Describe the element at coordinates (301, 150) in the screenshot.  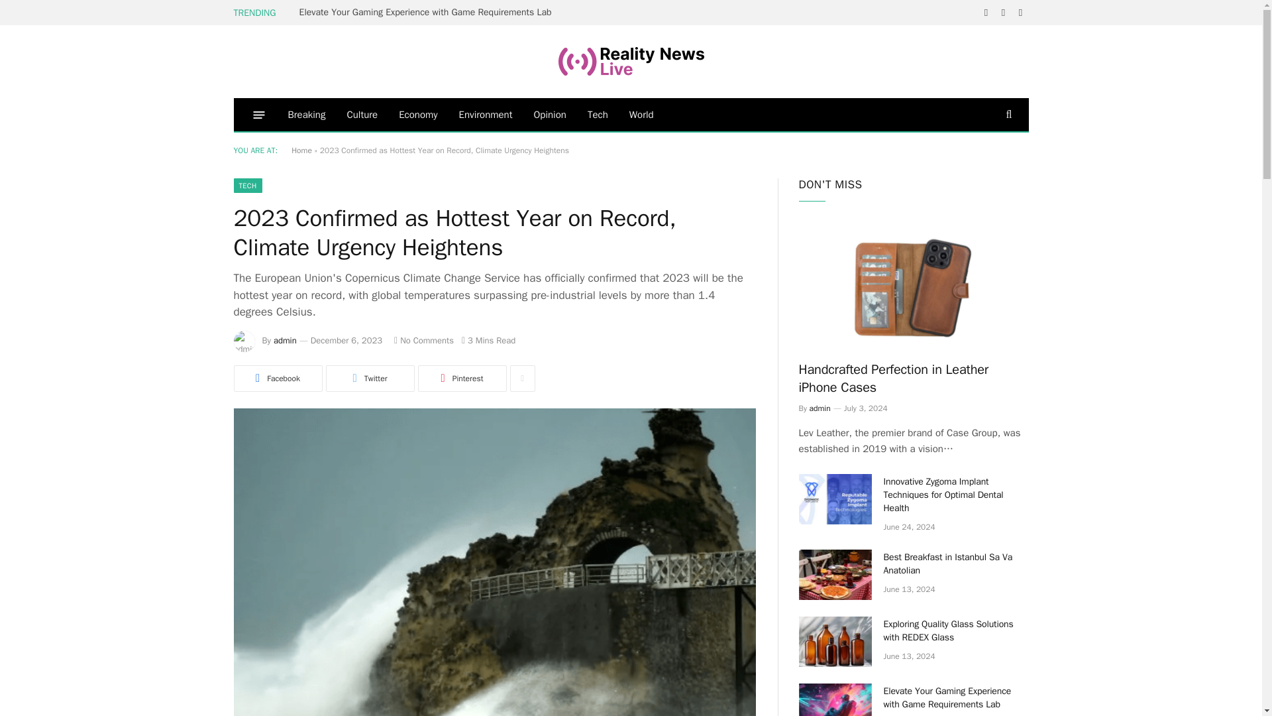
I see `Home` at that location.